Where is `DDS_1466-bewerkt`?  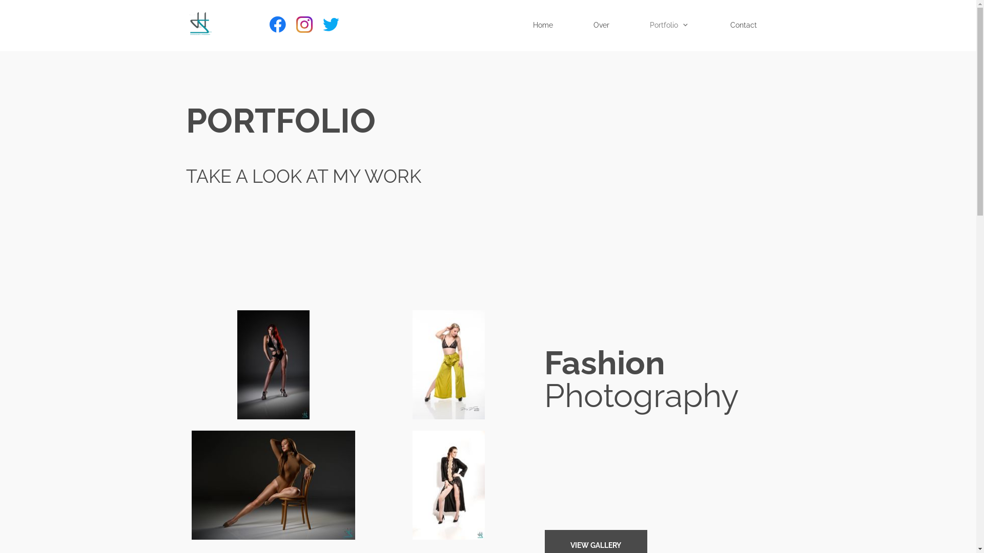 DDS_1466-bewerkt is located at coordinates (274, 365).